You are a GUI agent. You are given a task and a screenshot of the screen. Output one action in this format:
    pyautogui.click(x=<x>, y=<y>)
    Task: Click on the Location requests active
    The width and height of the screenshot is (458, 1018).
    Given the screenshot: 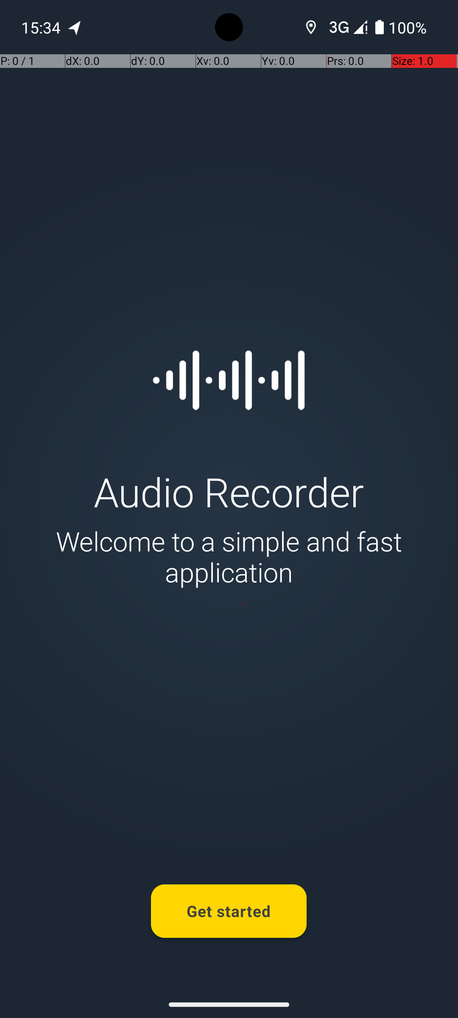 What is the action you would take?
    pyautogui.click(x=311, y=27)
    